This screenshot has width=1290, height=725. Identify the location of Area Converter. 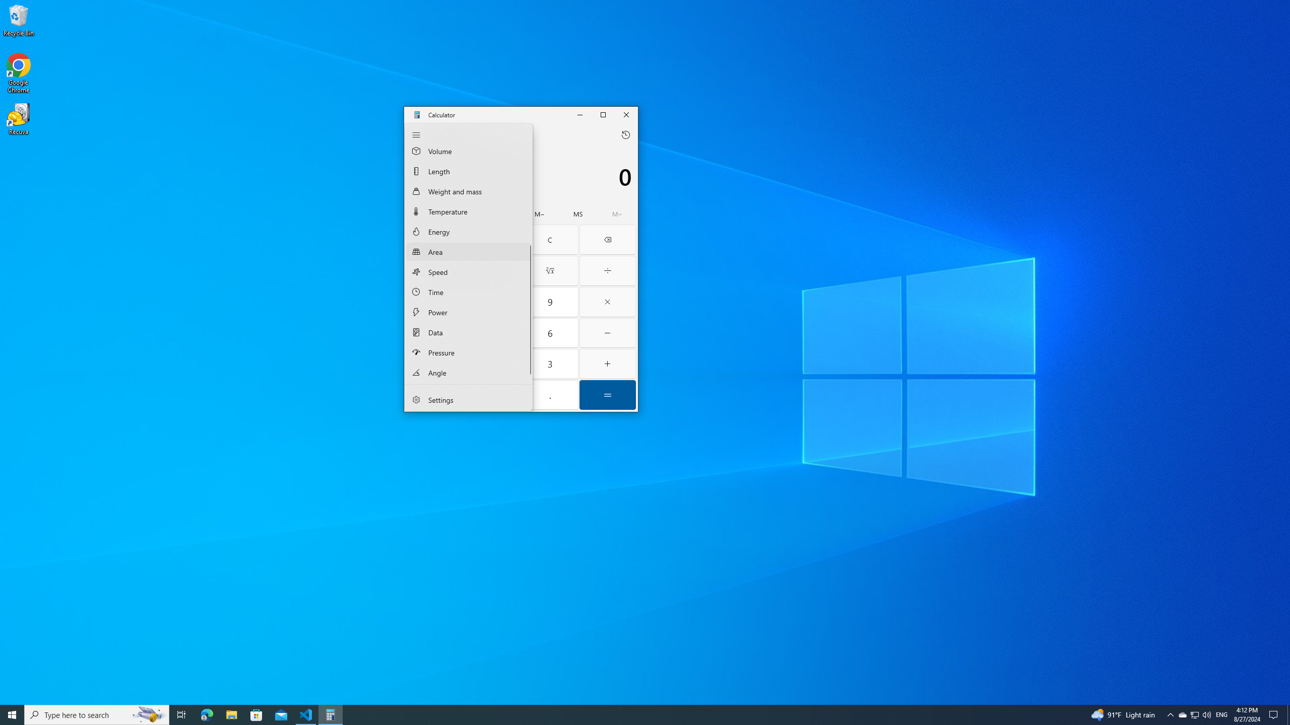
(469, 252).